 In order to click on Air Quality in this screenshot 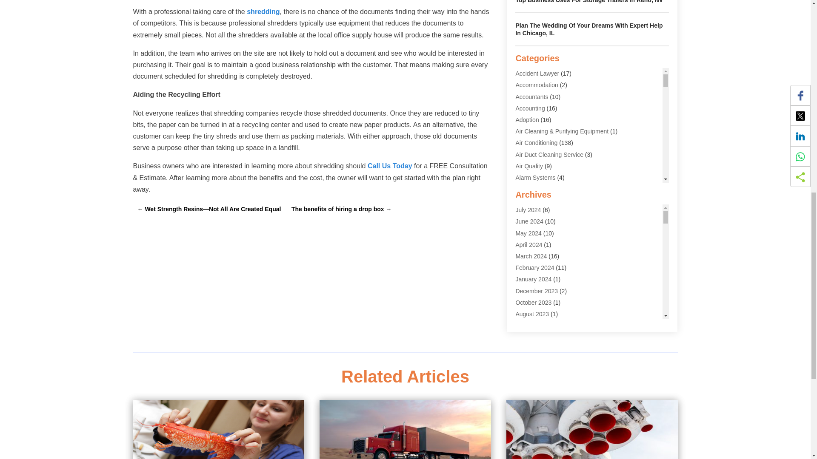, I will do `click(529, 166)`.